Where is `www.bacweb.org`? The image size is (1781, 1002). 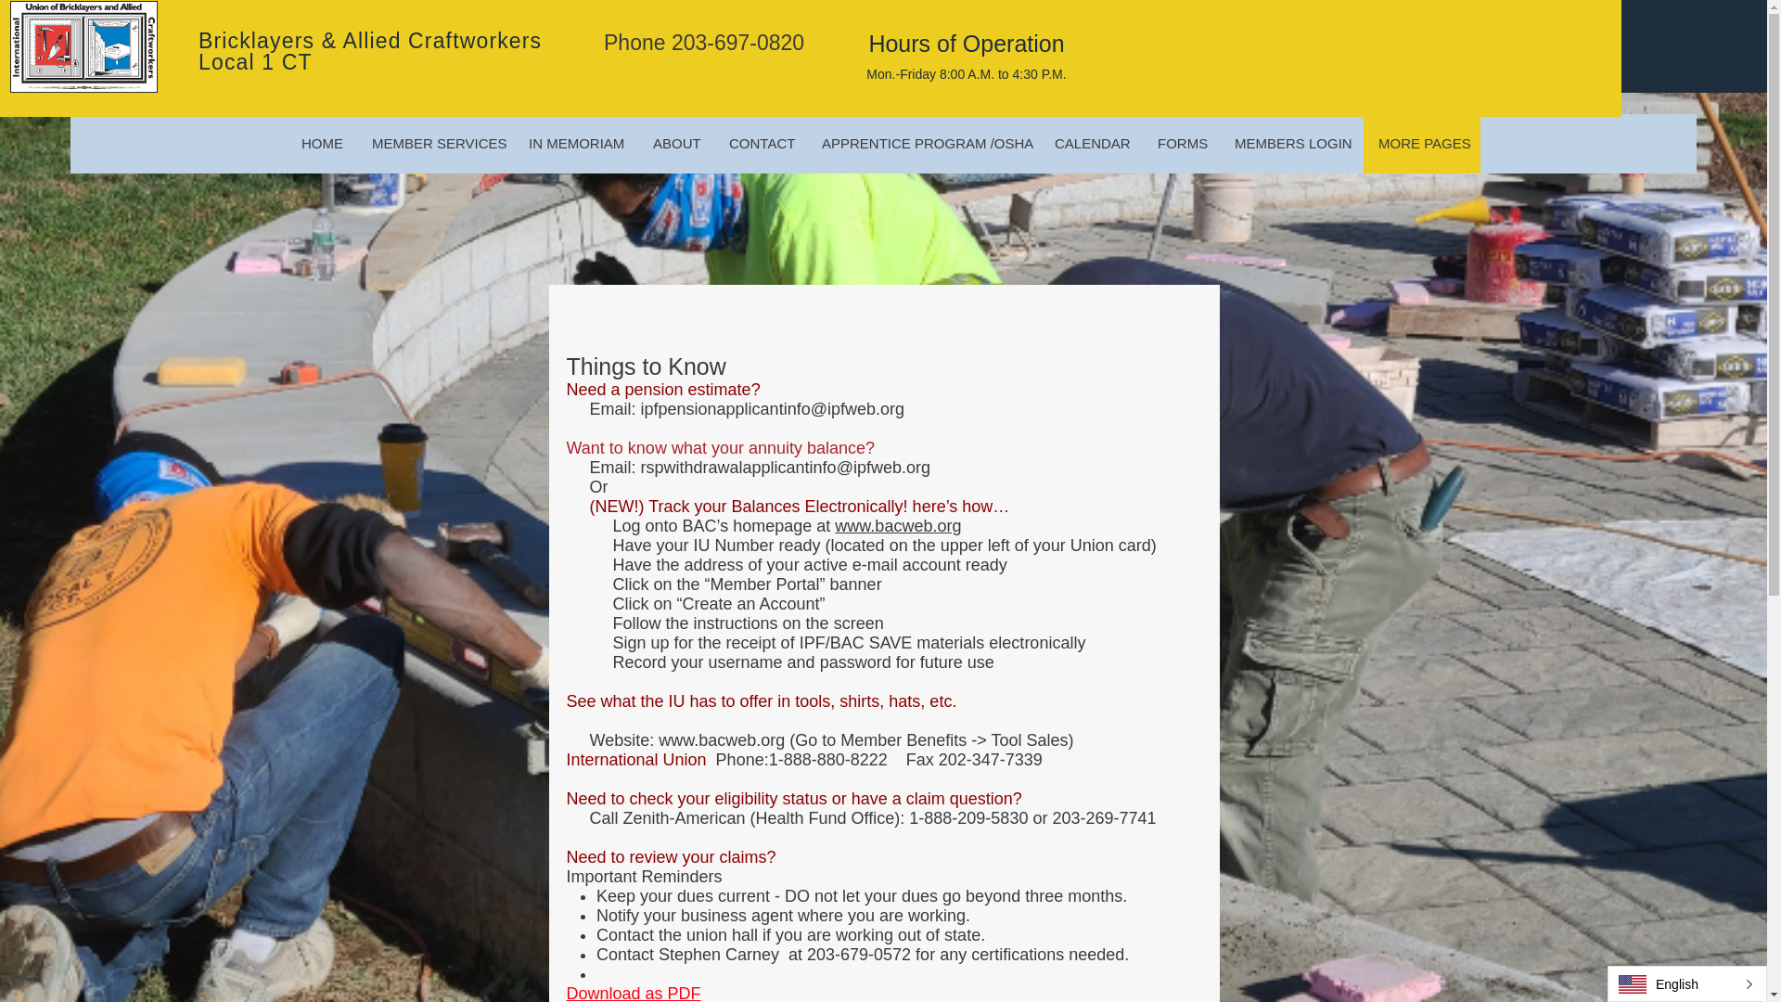
www.bacweb.org is located at coordinates (722, 740).